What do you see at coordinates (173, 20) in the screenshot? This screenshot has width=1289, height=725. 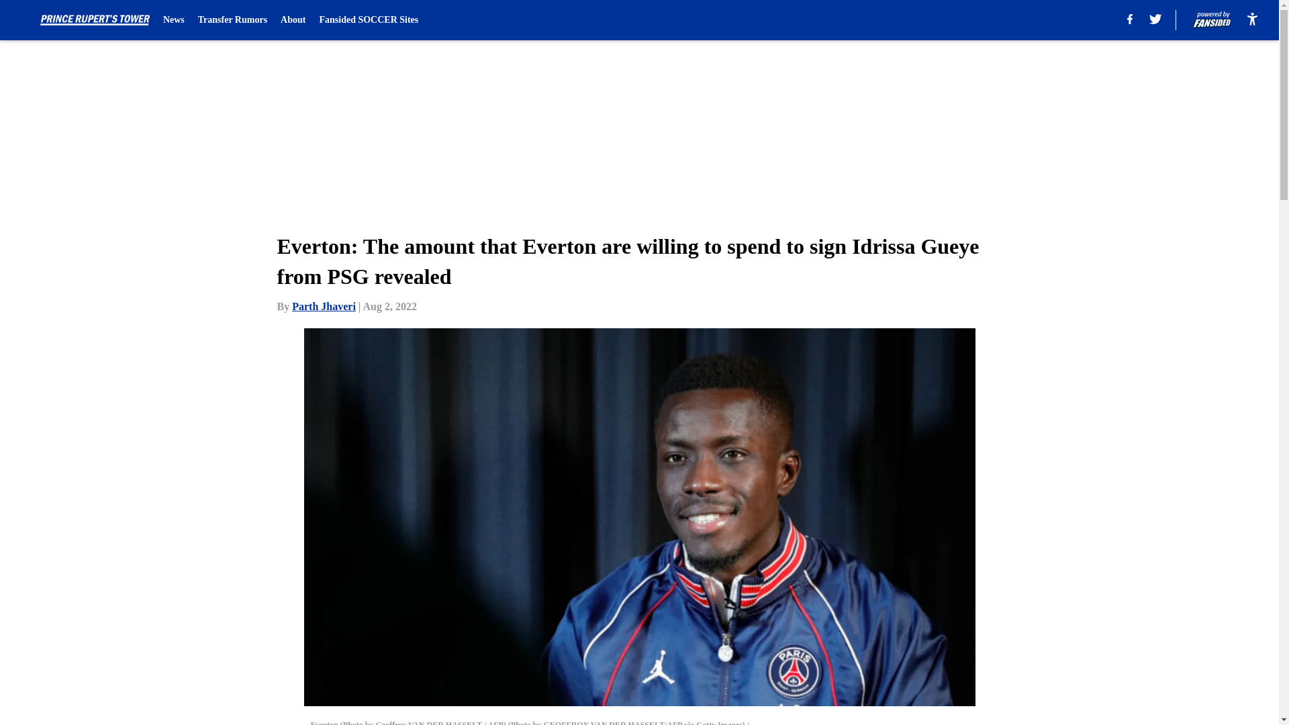 I see `News` at bounding box center [173, 20].